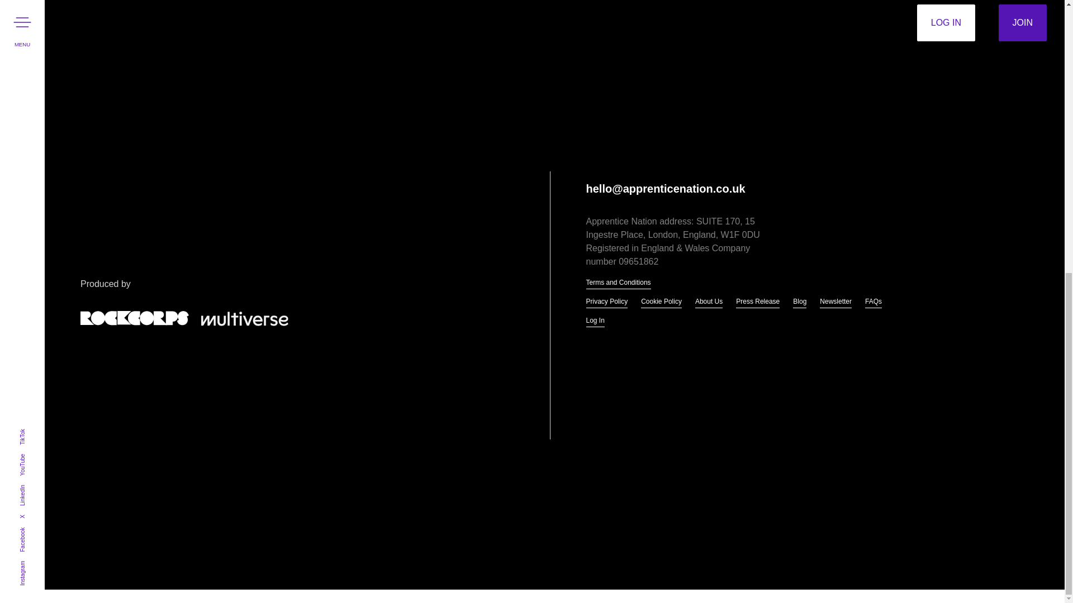  Describe the element at coordinates (618, 284) in the screenshot. I see `Terms and Conditions` at that location.